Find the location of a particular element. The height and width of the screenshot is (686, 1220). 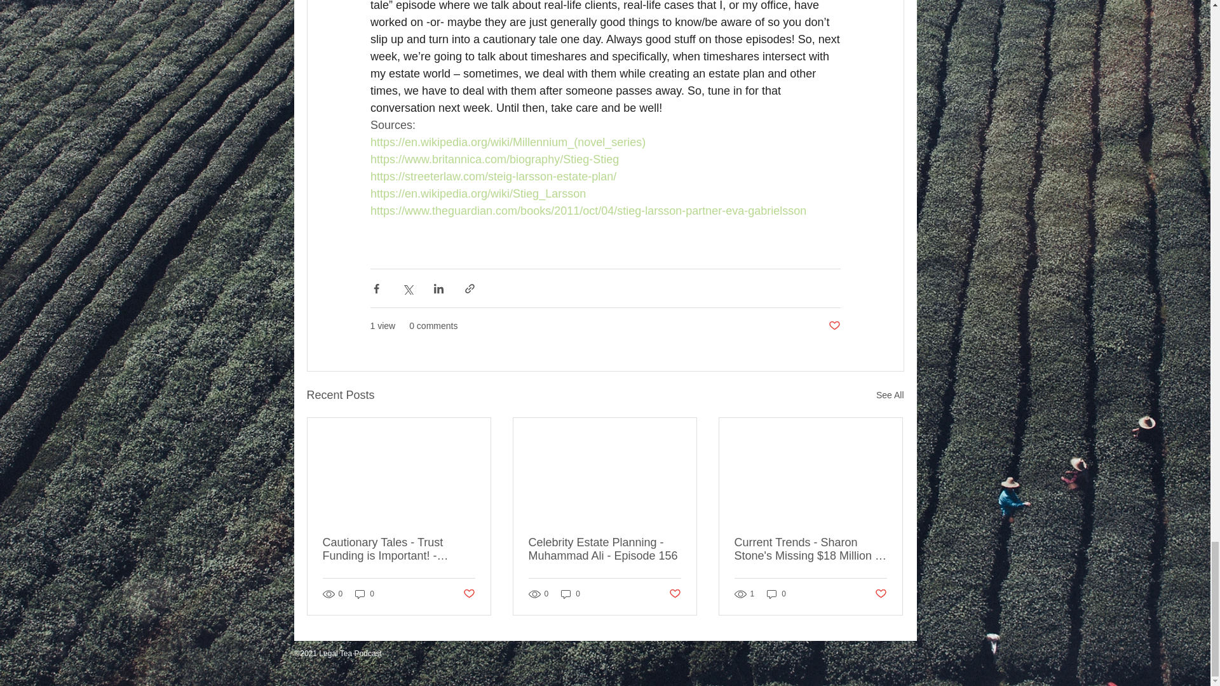

Post not marked as liked is located at coordinates (834, 326).